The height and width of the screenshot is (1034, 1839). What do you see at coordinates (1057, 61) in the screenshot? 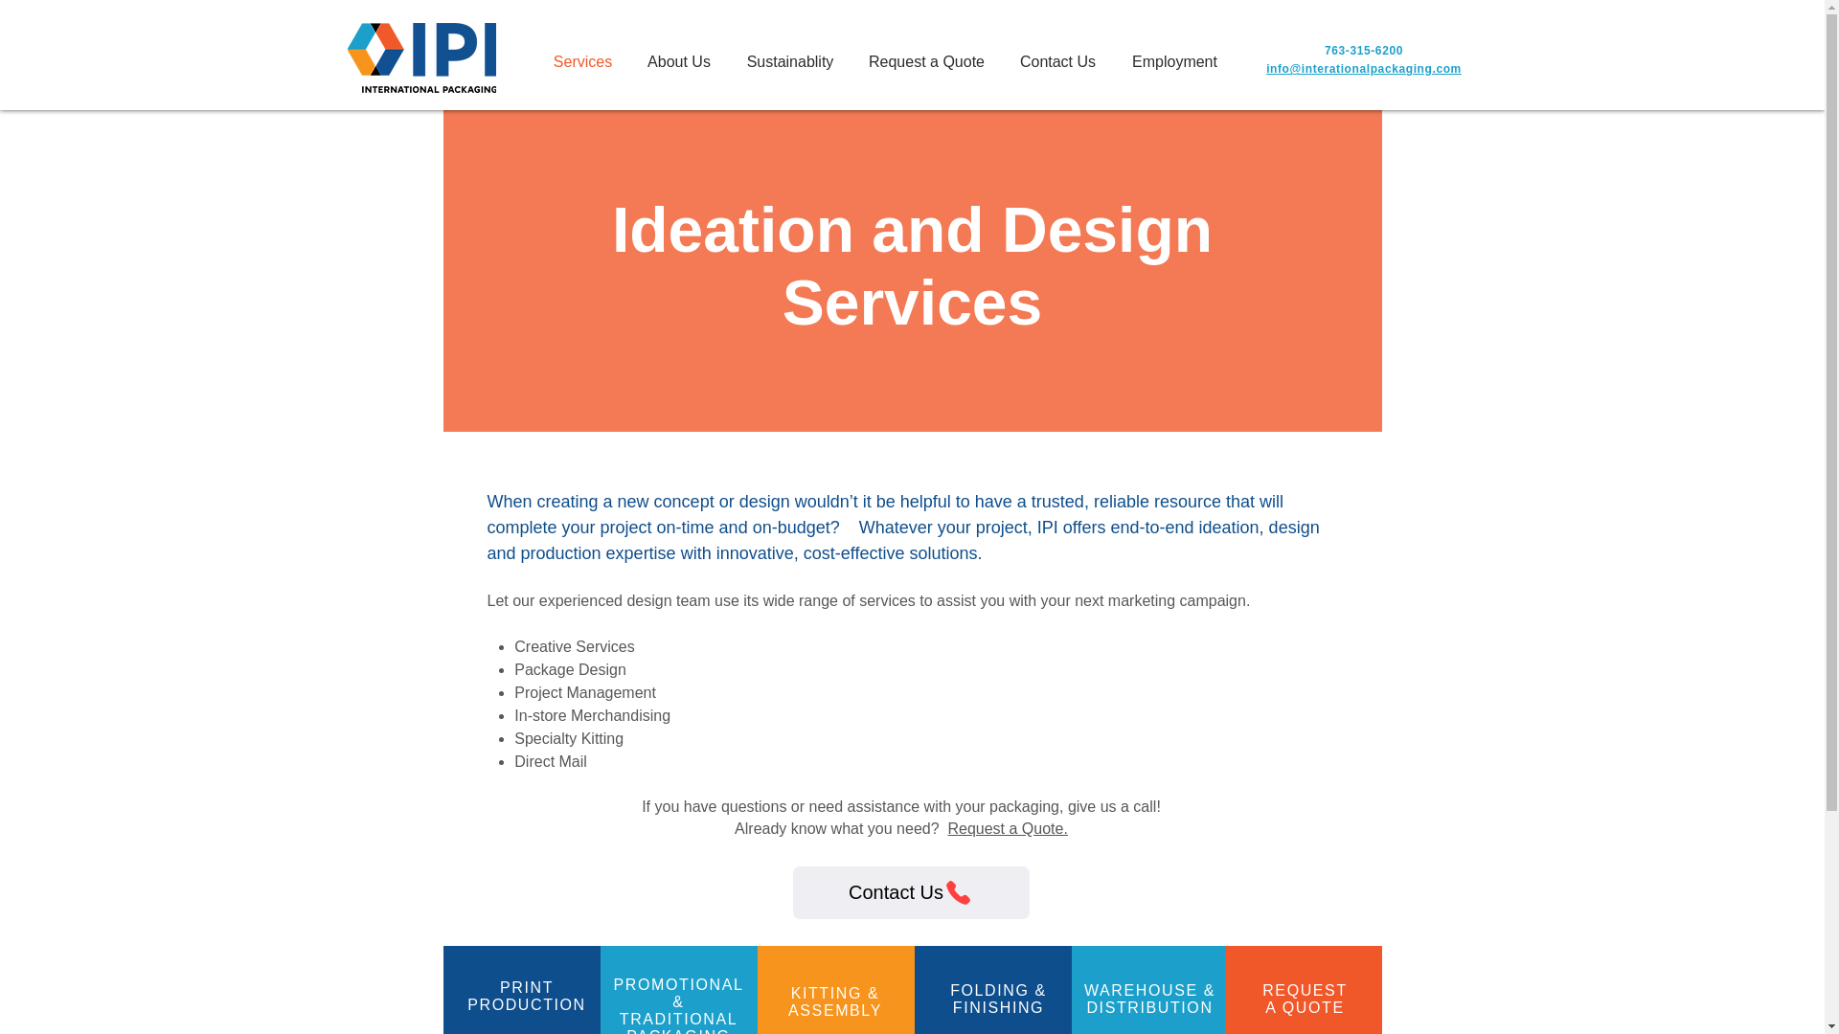
I see `Contact Us` at bounding box center [1057, 61].